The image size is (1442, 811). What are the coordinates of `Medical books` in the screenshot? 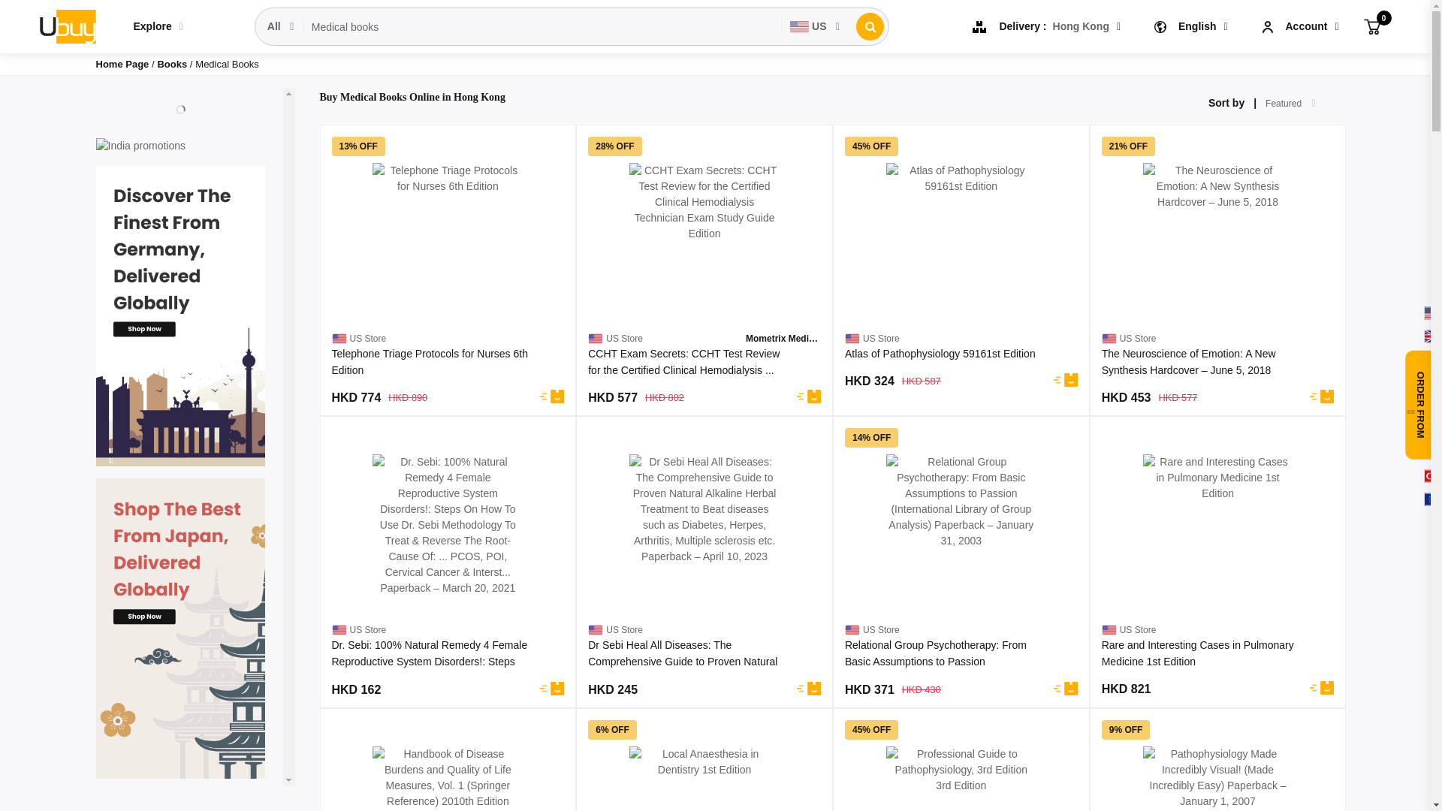 It's located at (542, 27).